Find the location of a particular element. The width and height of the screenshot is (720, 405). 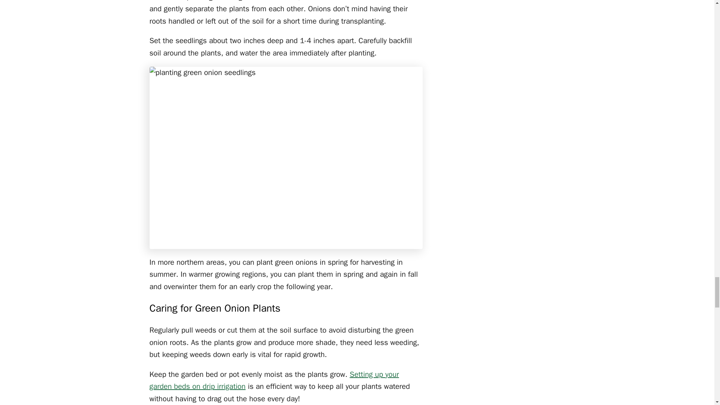

Setting up your garden beds on drip irrigation is located at coordinates (274, 381).